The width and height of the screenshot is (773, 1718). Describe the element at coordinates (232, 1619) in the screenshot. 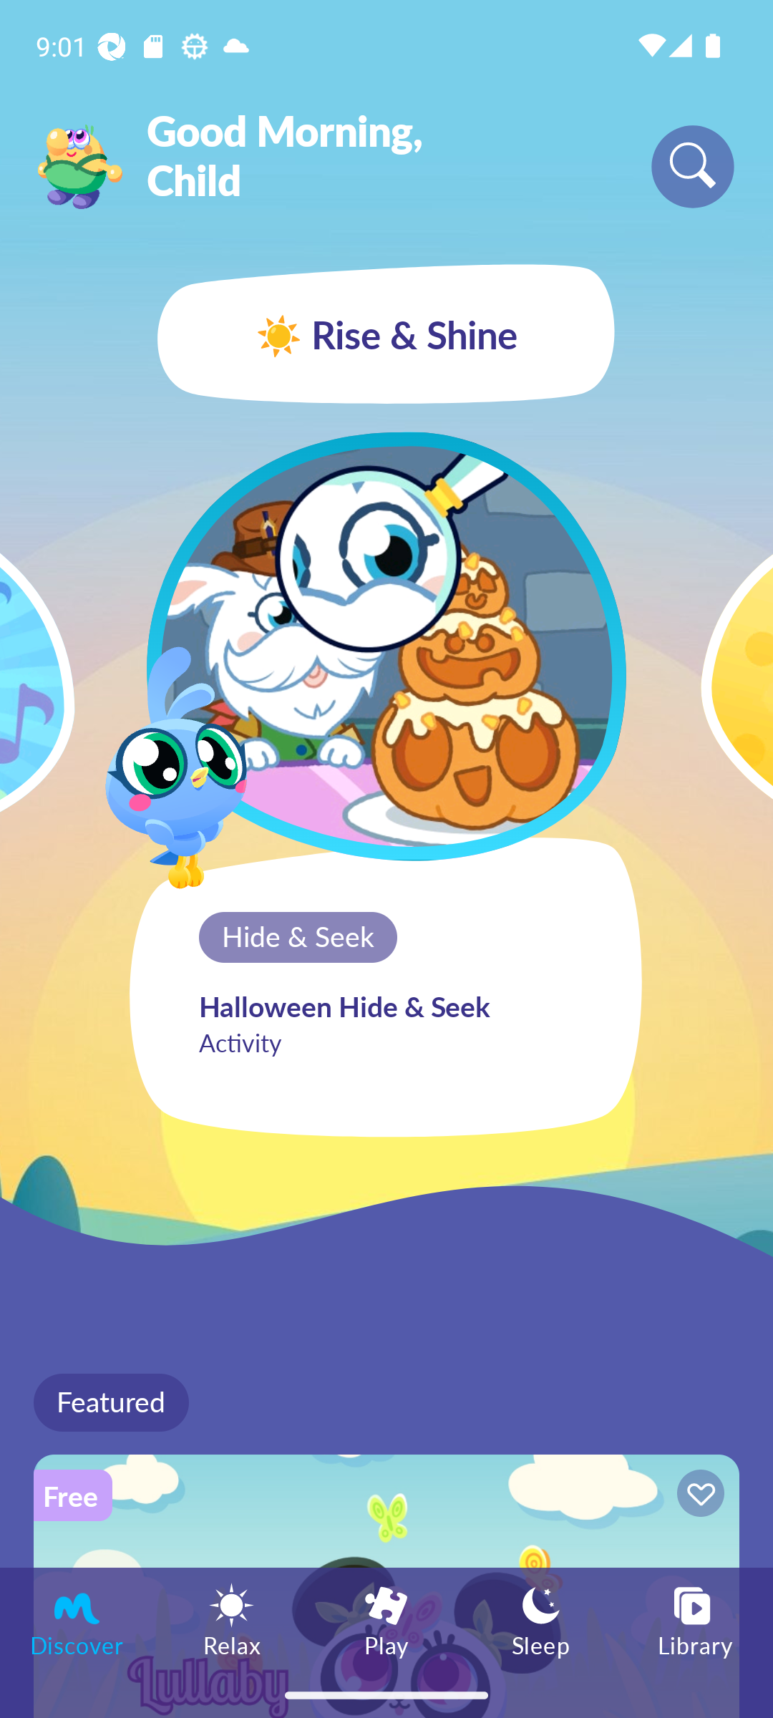

I see `Relax` at that location.